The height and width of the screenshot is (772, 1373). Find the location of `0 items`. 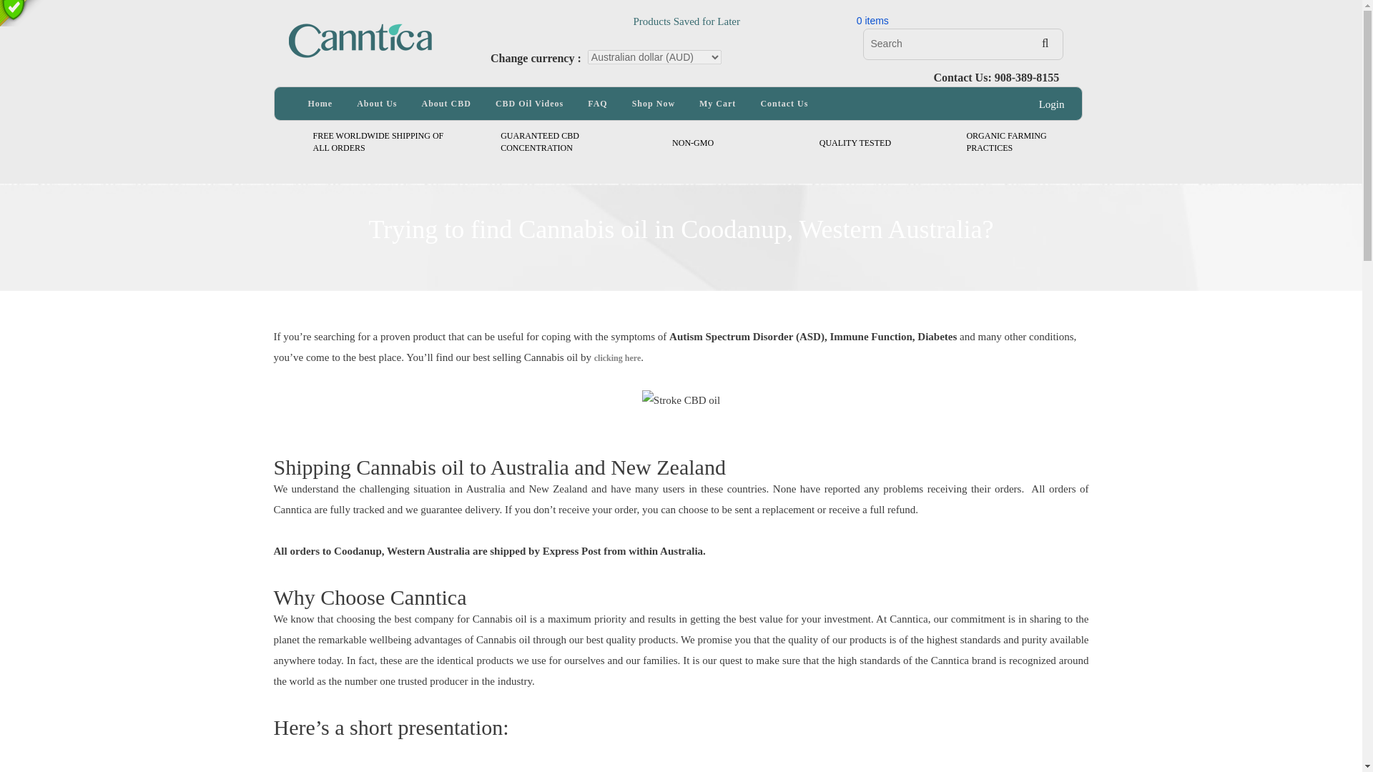

0 items is located at coordinates (872, 20).